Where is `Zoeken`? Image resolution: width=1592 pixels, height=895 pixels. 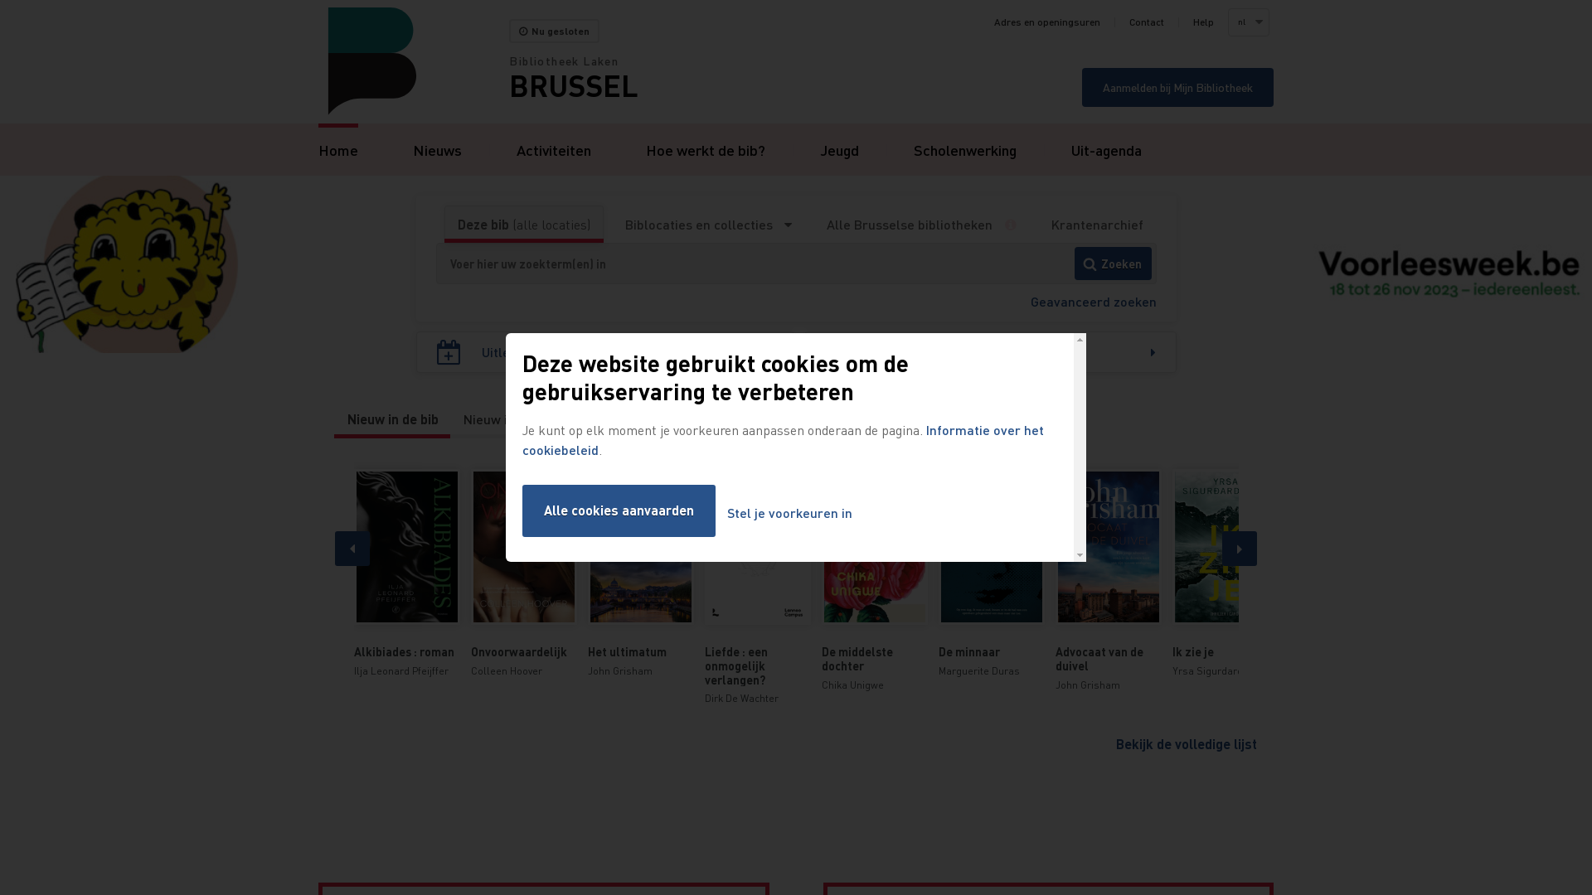
Zoeken is located at coordinates (1113, 264).